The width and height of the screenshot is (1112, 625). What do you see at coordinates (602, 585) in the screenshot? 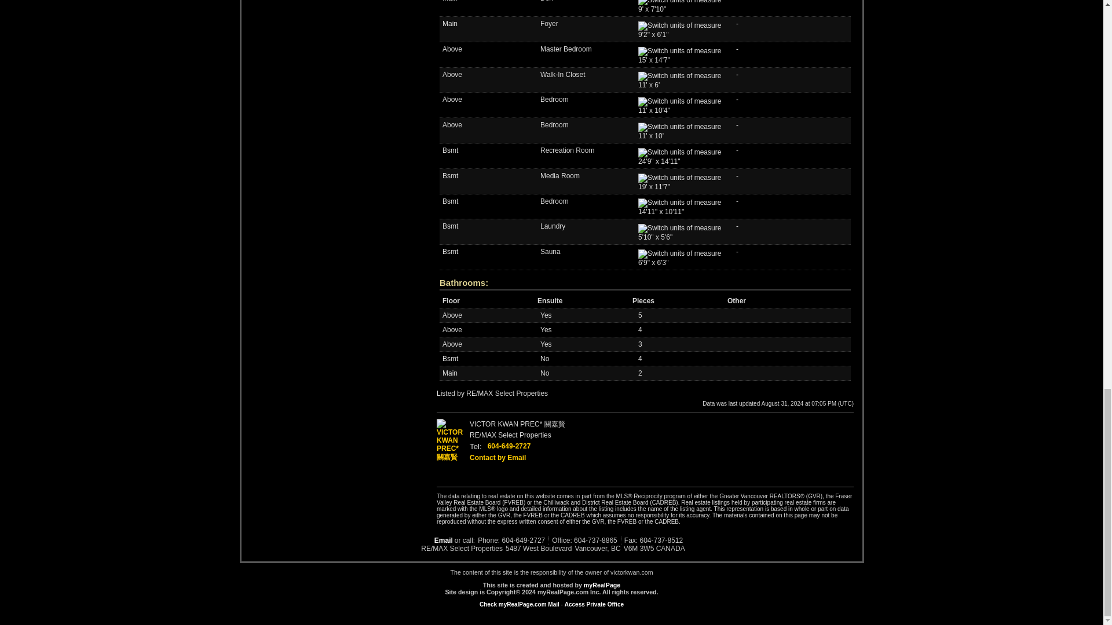
I see `myRealPage` at bounding box center [602, 585].